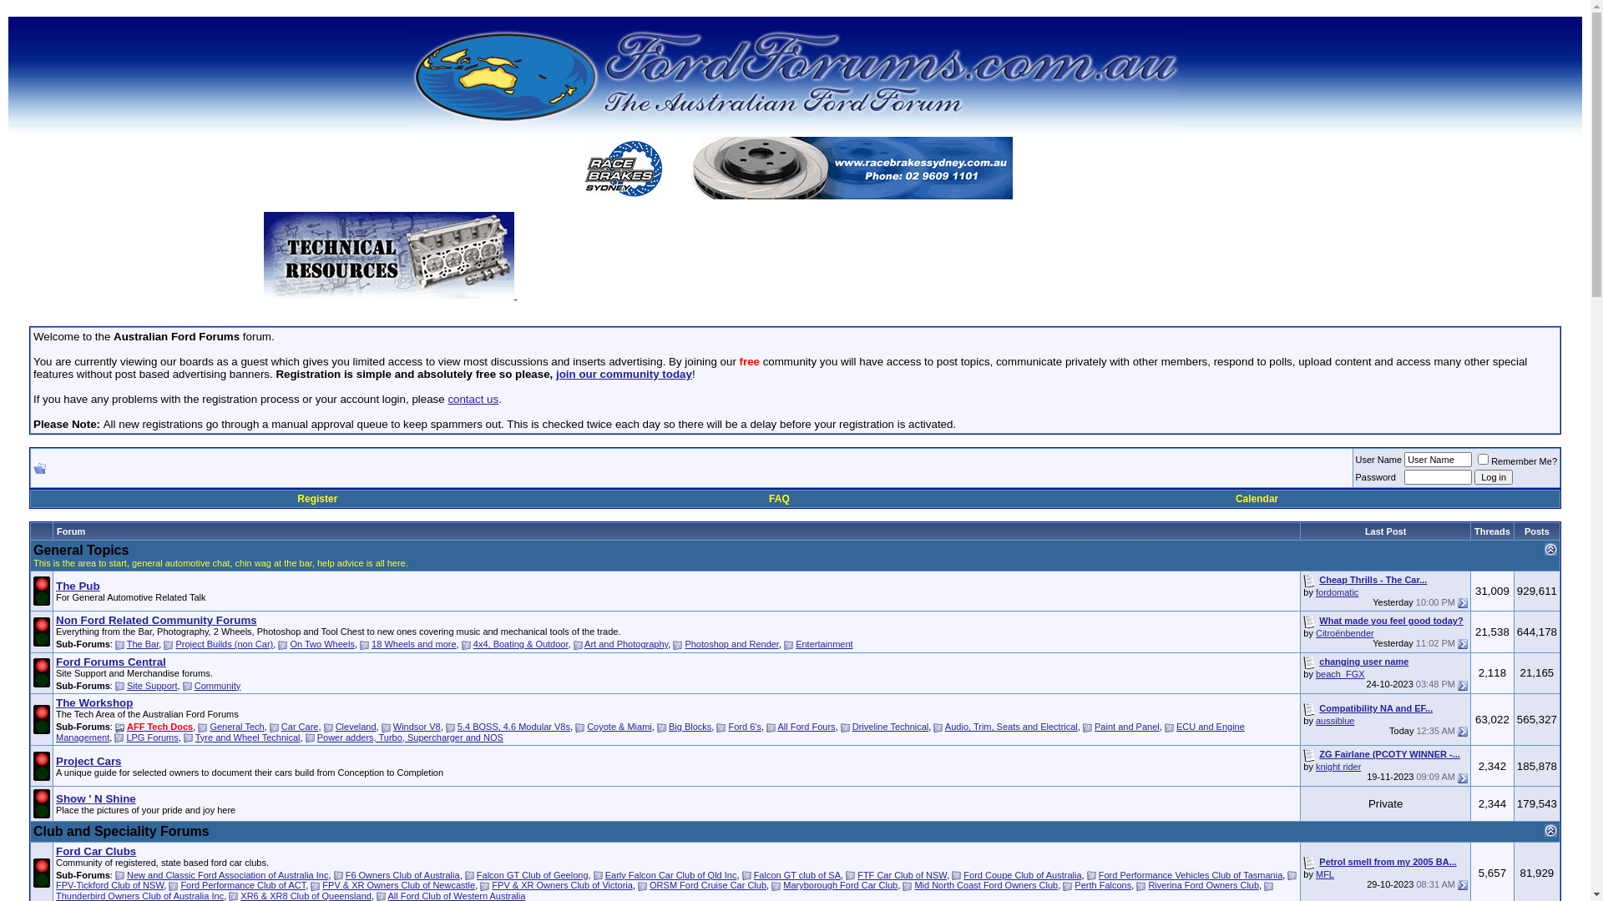 This screenshot has height=901, width=1603. What do you see at coordinates (1463, 686) in the screenshot?
I see `Go to last post` at bounding box center [1463, 686].